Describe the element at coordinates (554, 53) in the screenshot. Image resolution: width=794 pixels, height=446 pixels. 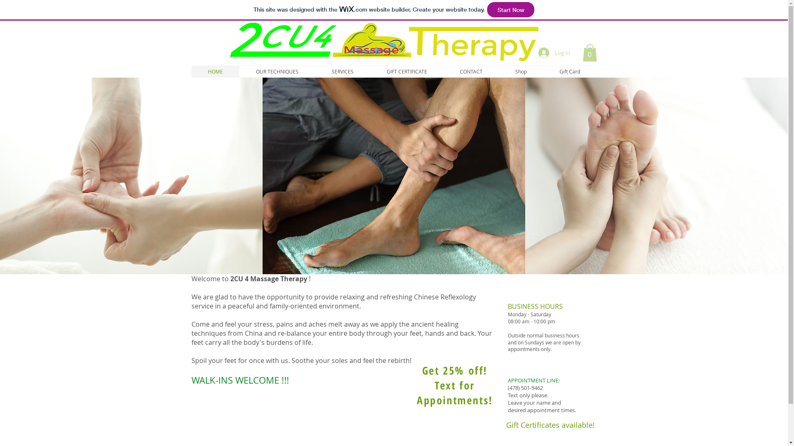
I see `Log In` at that location.